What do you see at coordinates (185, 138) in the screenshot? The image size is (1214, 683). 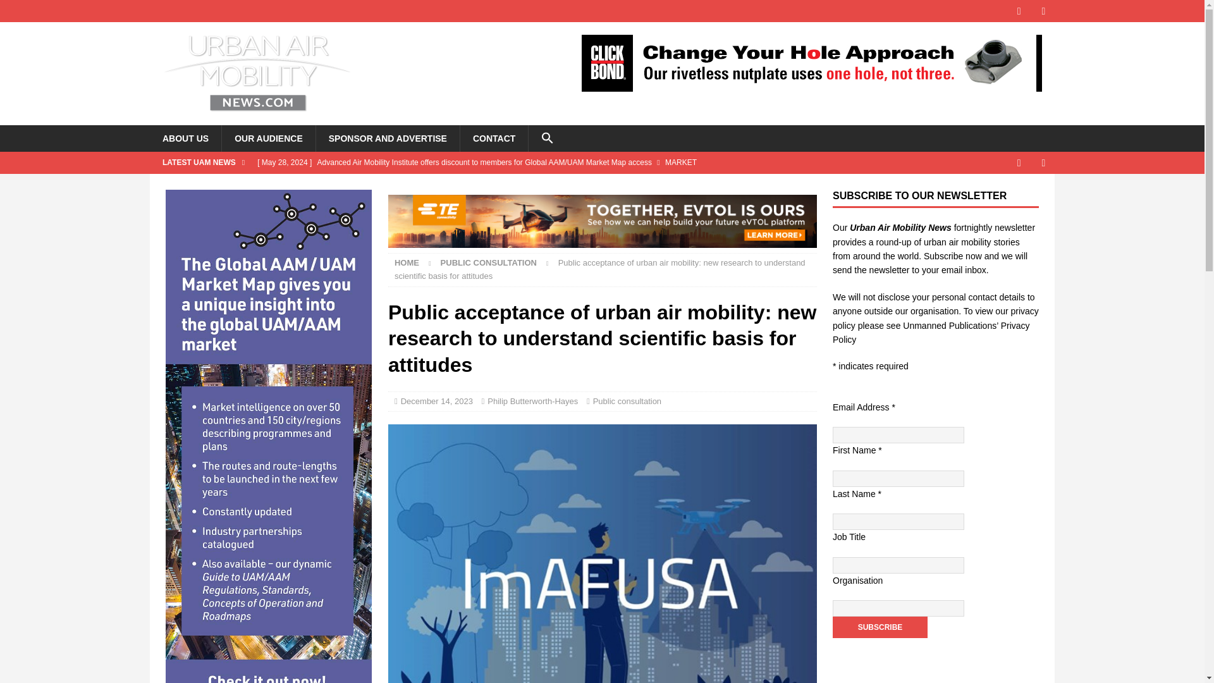 I see `ABOUT US` at bounding box center [185, 138].